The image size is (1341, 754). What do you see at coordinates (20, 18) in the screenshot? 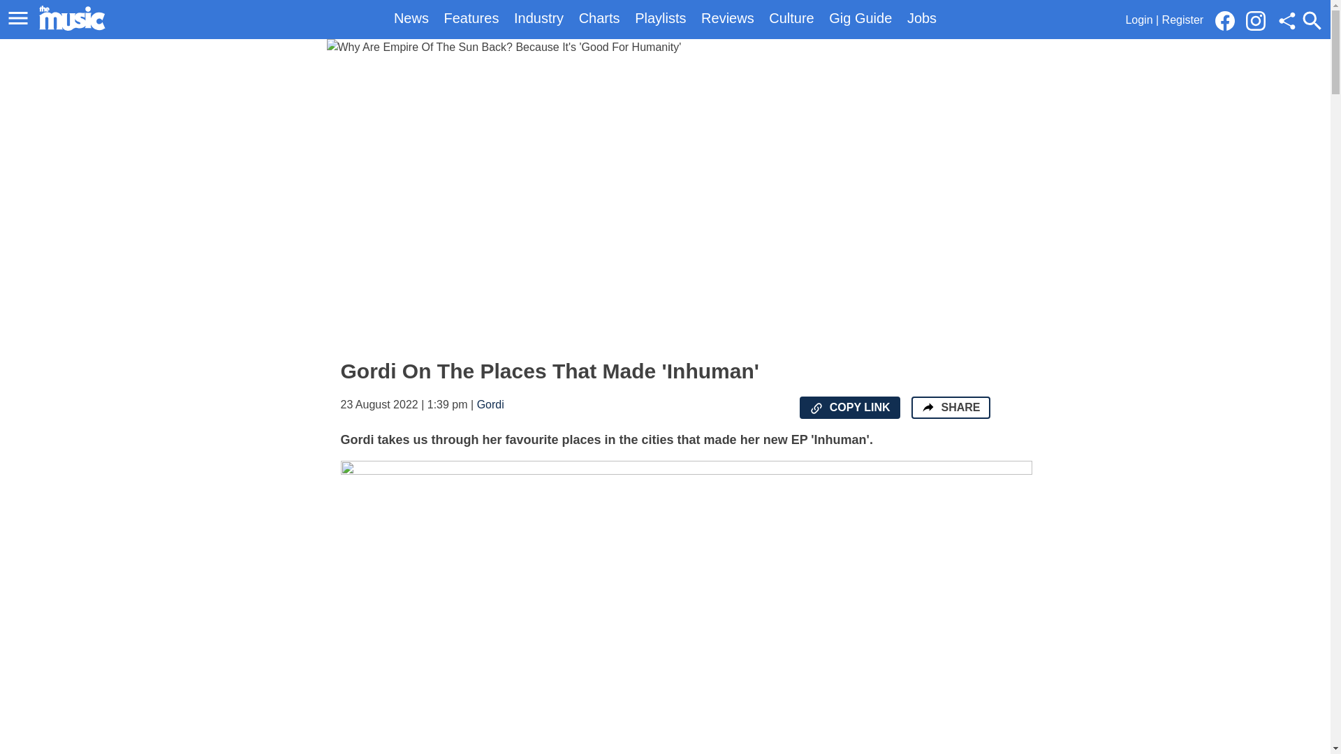
I see `Open the main menu` at bounding box center [20, 18].